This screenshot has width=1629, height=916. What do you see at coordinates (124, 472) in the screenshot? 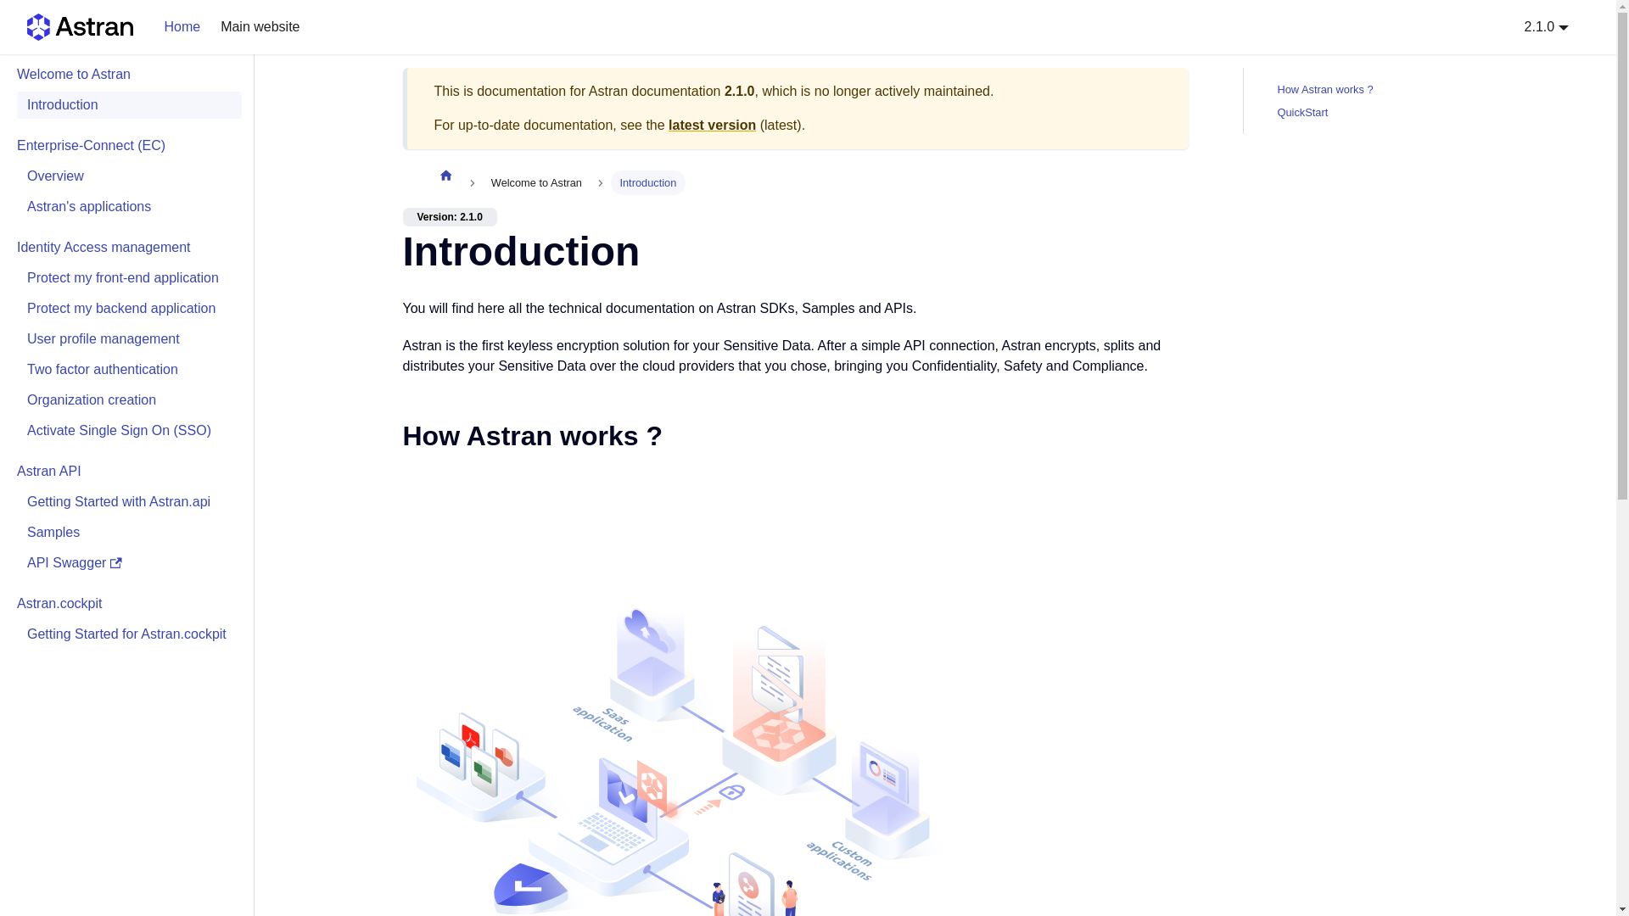
I see `Astran API` at bounding box center [124, 472].